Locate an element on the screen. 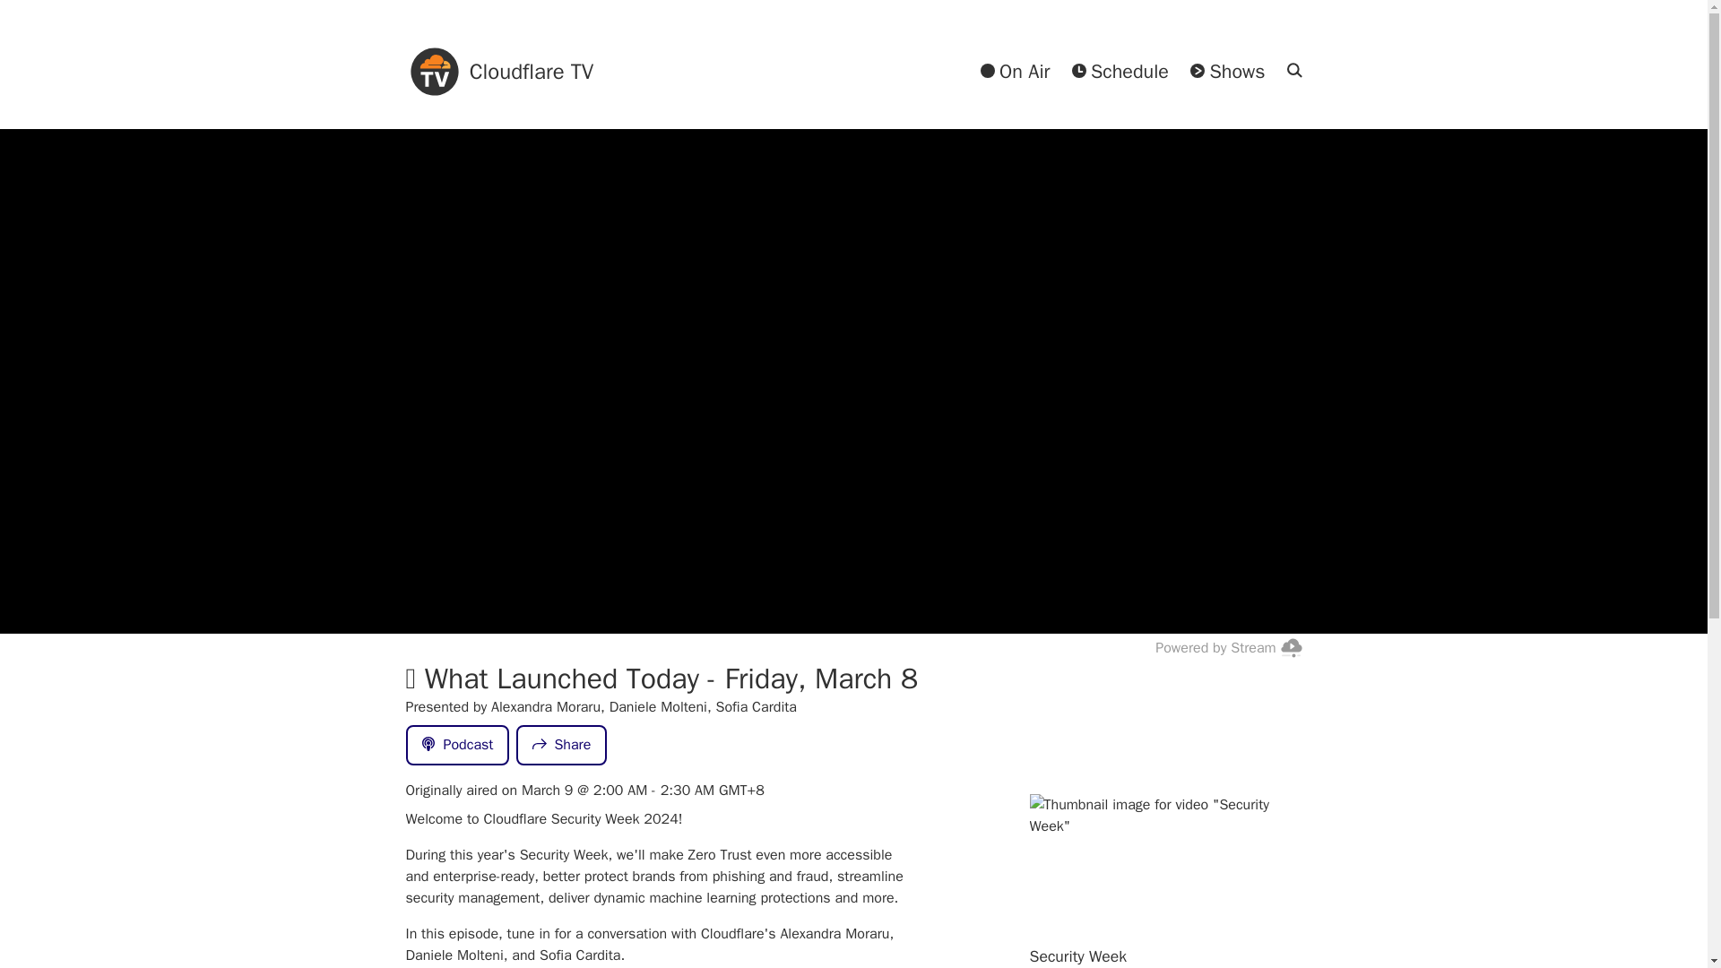 Image resolution: width=1721 pixels, height=968 pixels. Powered by Stream is located at coordinates (1228, 647).